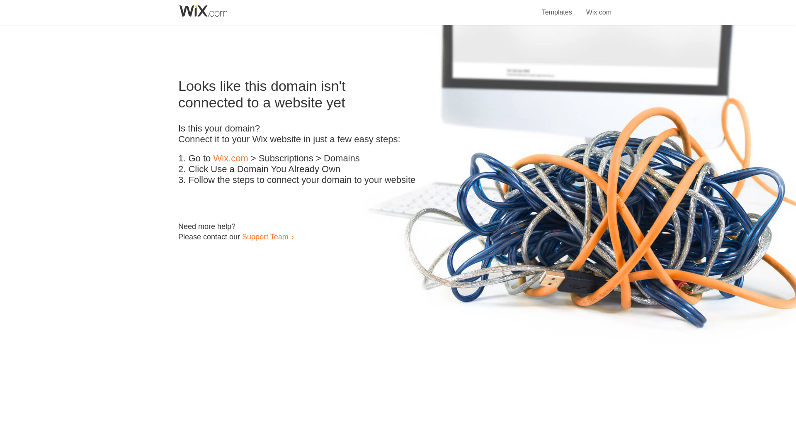 The image size is (796, 448). Describe the element at coordinates (231, 158) in the screenshot. I see `Wix.com` at that location.